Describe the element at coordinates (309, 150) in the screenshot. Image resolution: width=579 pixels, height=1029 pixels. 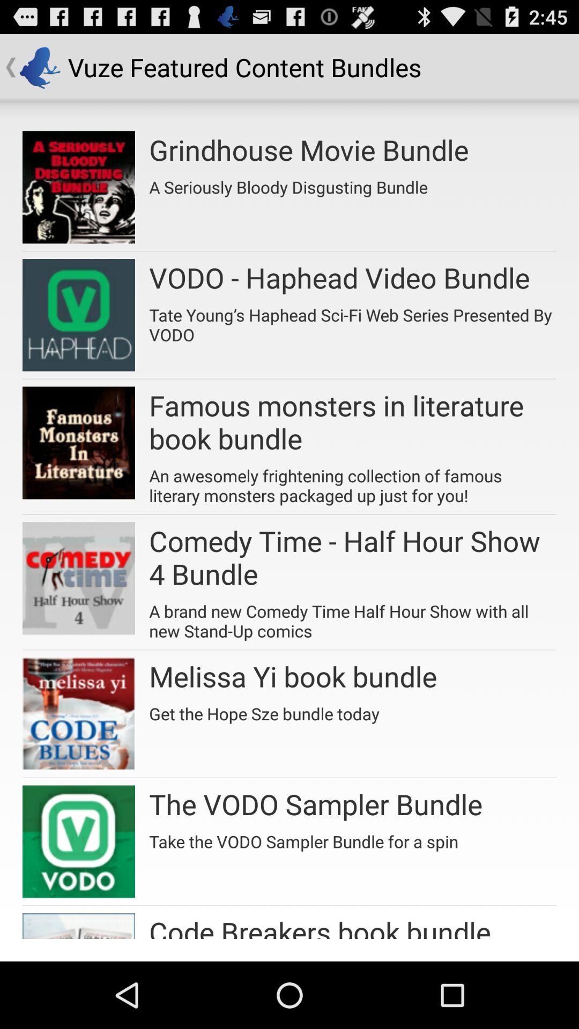
I see `tap the grindhouse movie bundle item` at that location.